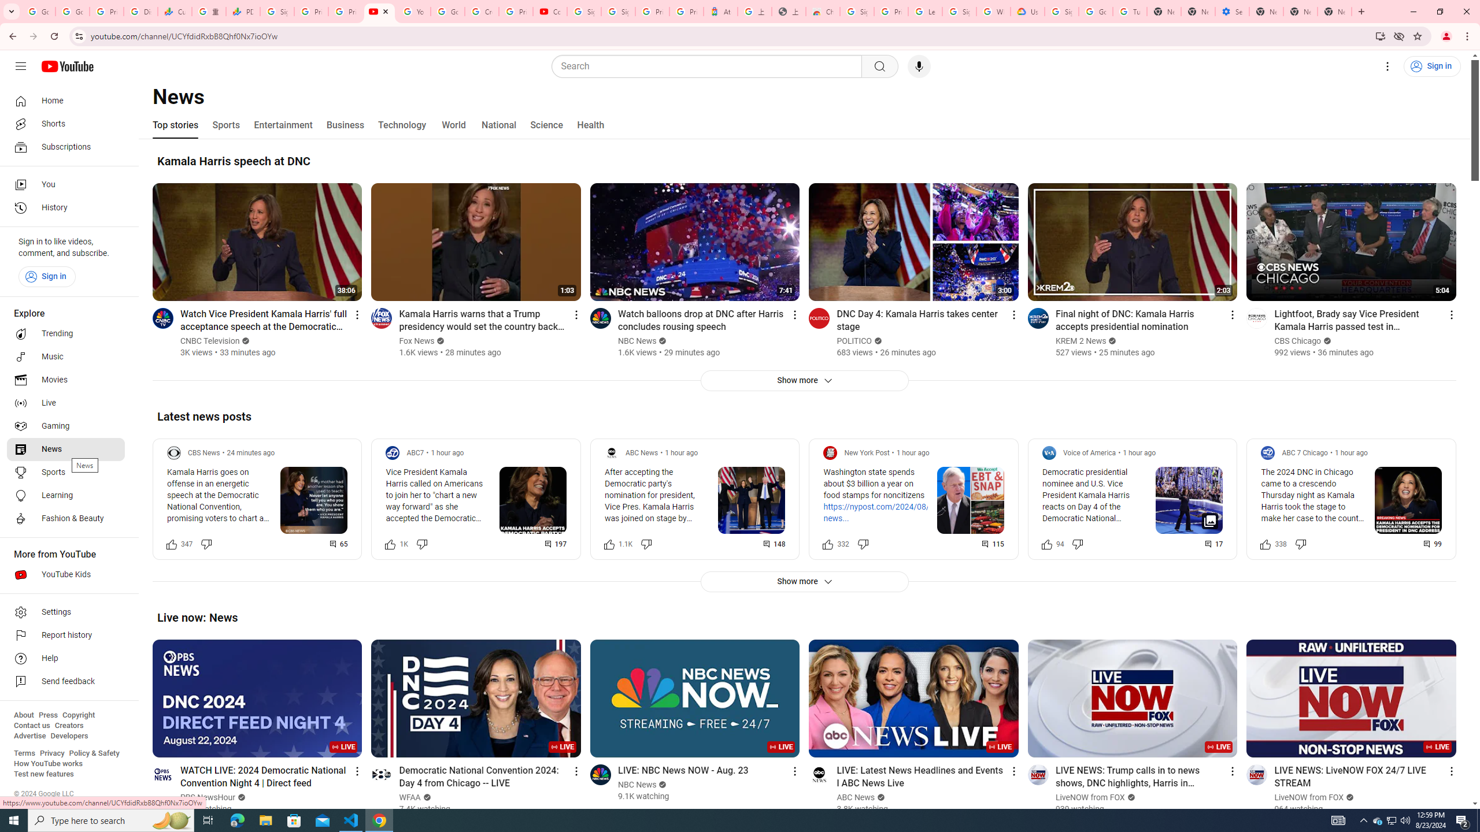 The image size is (1480, 832). What do you see at coordinates (345, 12) in the screenshot?
I see `Privacy Checkup` at bounding box center [345, 12].